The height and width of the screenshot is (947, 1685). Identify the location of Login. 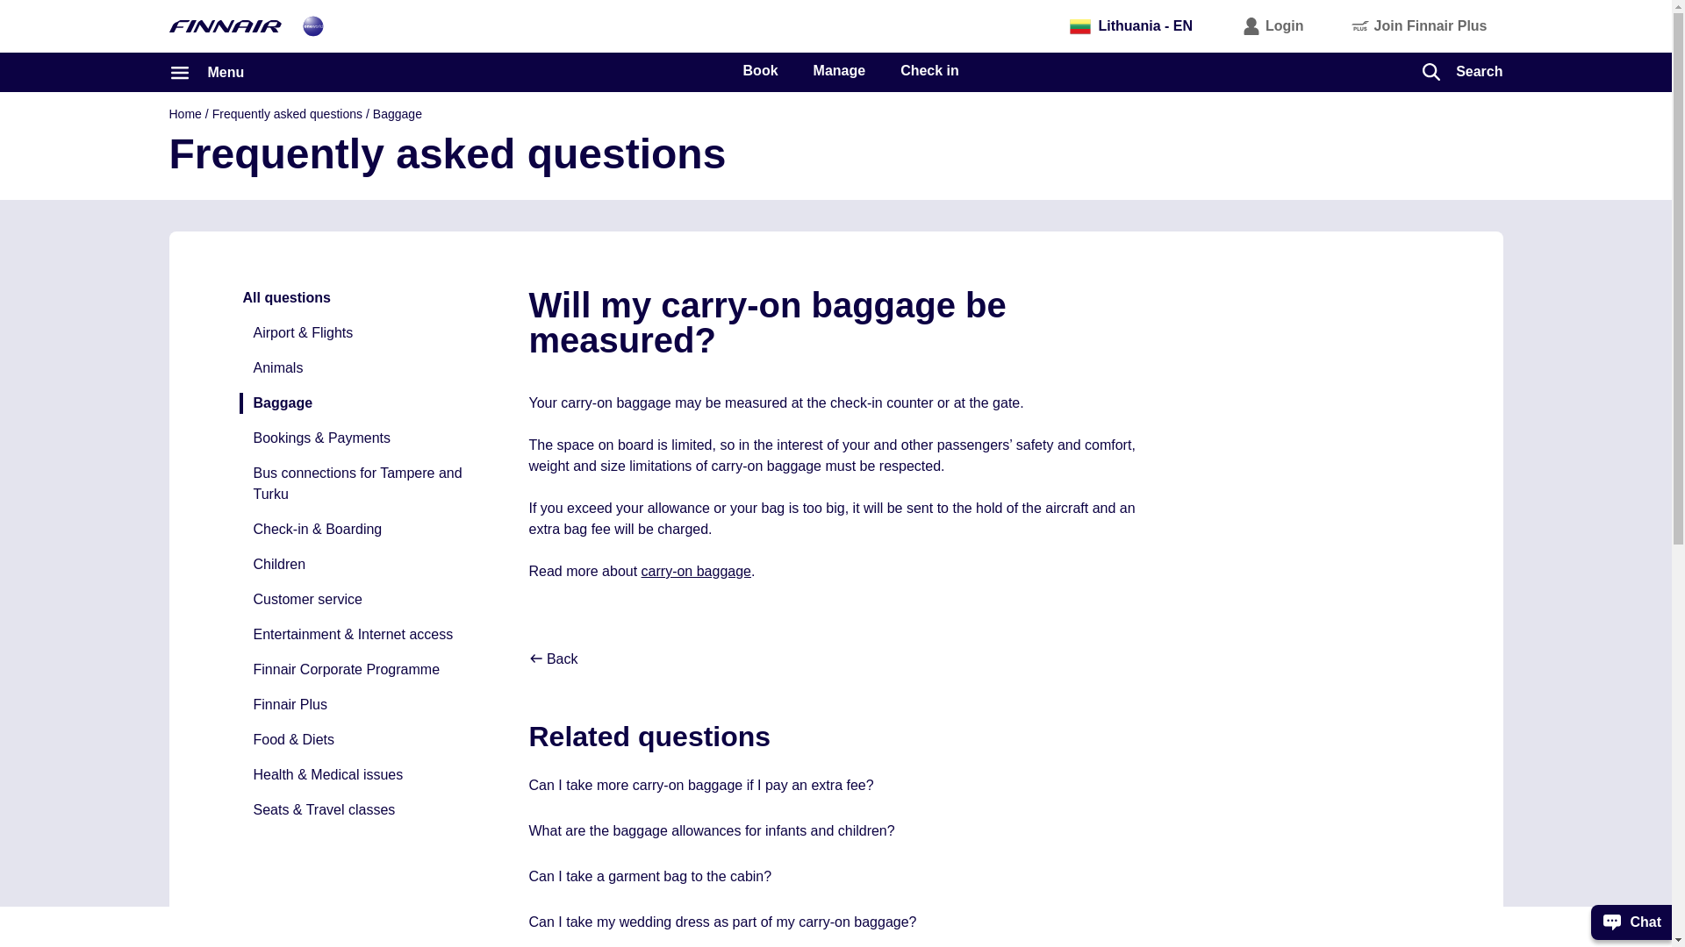
(1273, 25).